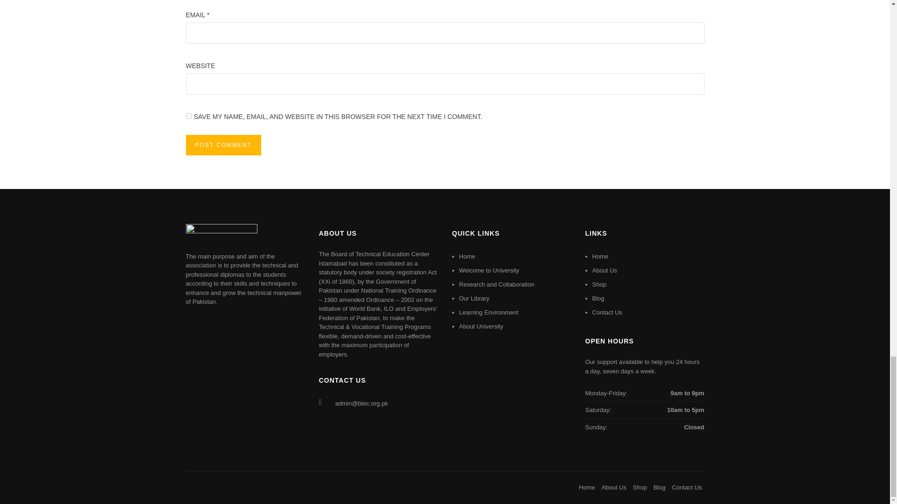 The image size is (897, 504). I want to click on Blog, so click(598, 298).